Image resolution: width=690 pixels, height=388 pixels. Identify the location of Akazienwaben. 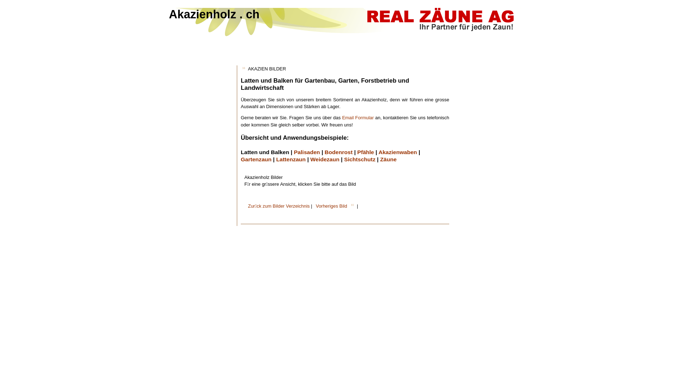
(397, 152).